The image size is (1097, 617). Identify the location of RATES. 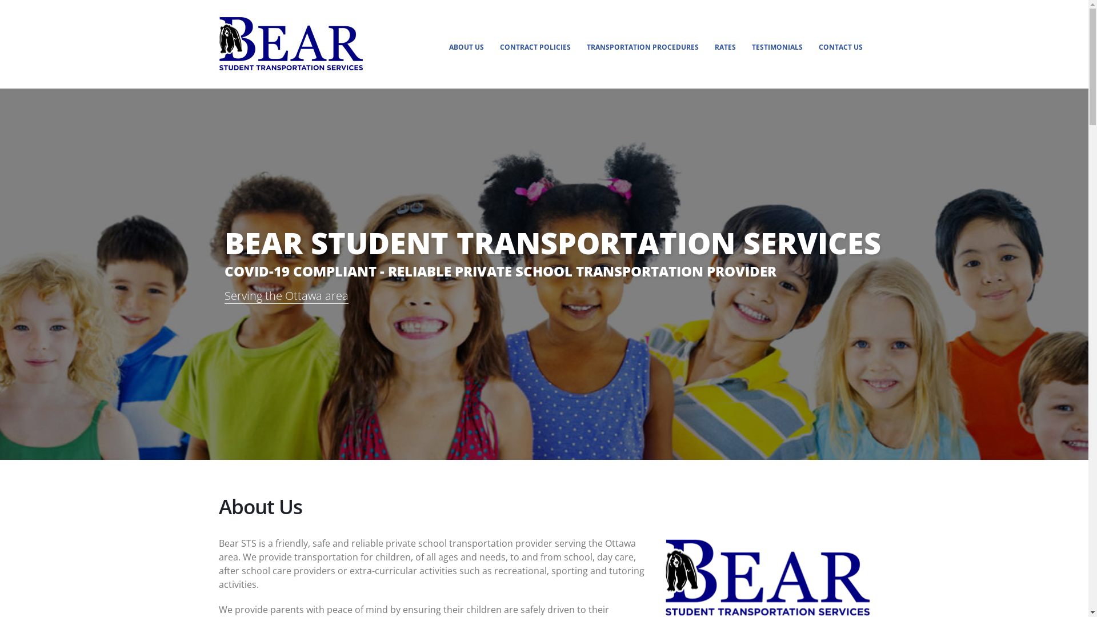
(726, 47).